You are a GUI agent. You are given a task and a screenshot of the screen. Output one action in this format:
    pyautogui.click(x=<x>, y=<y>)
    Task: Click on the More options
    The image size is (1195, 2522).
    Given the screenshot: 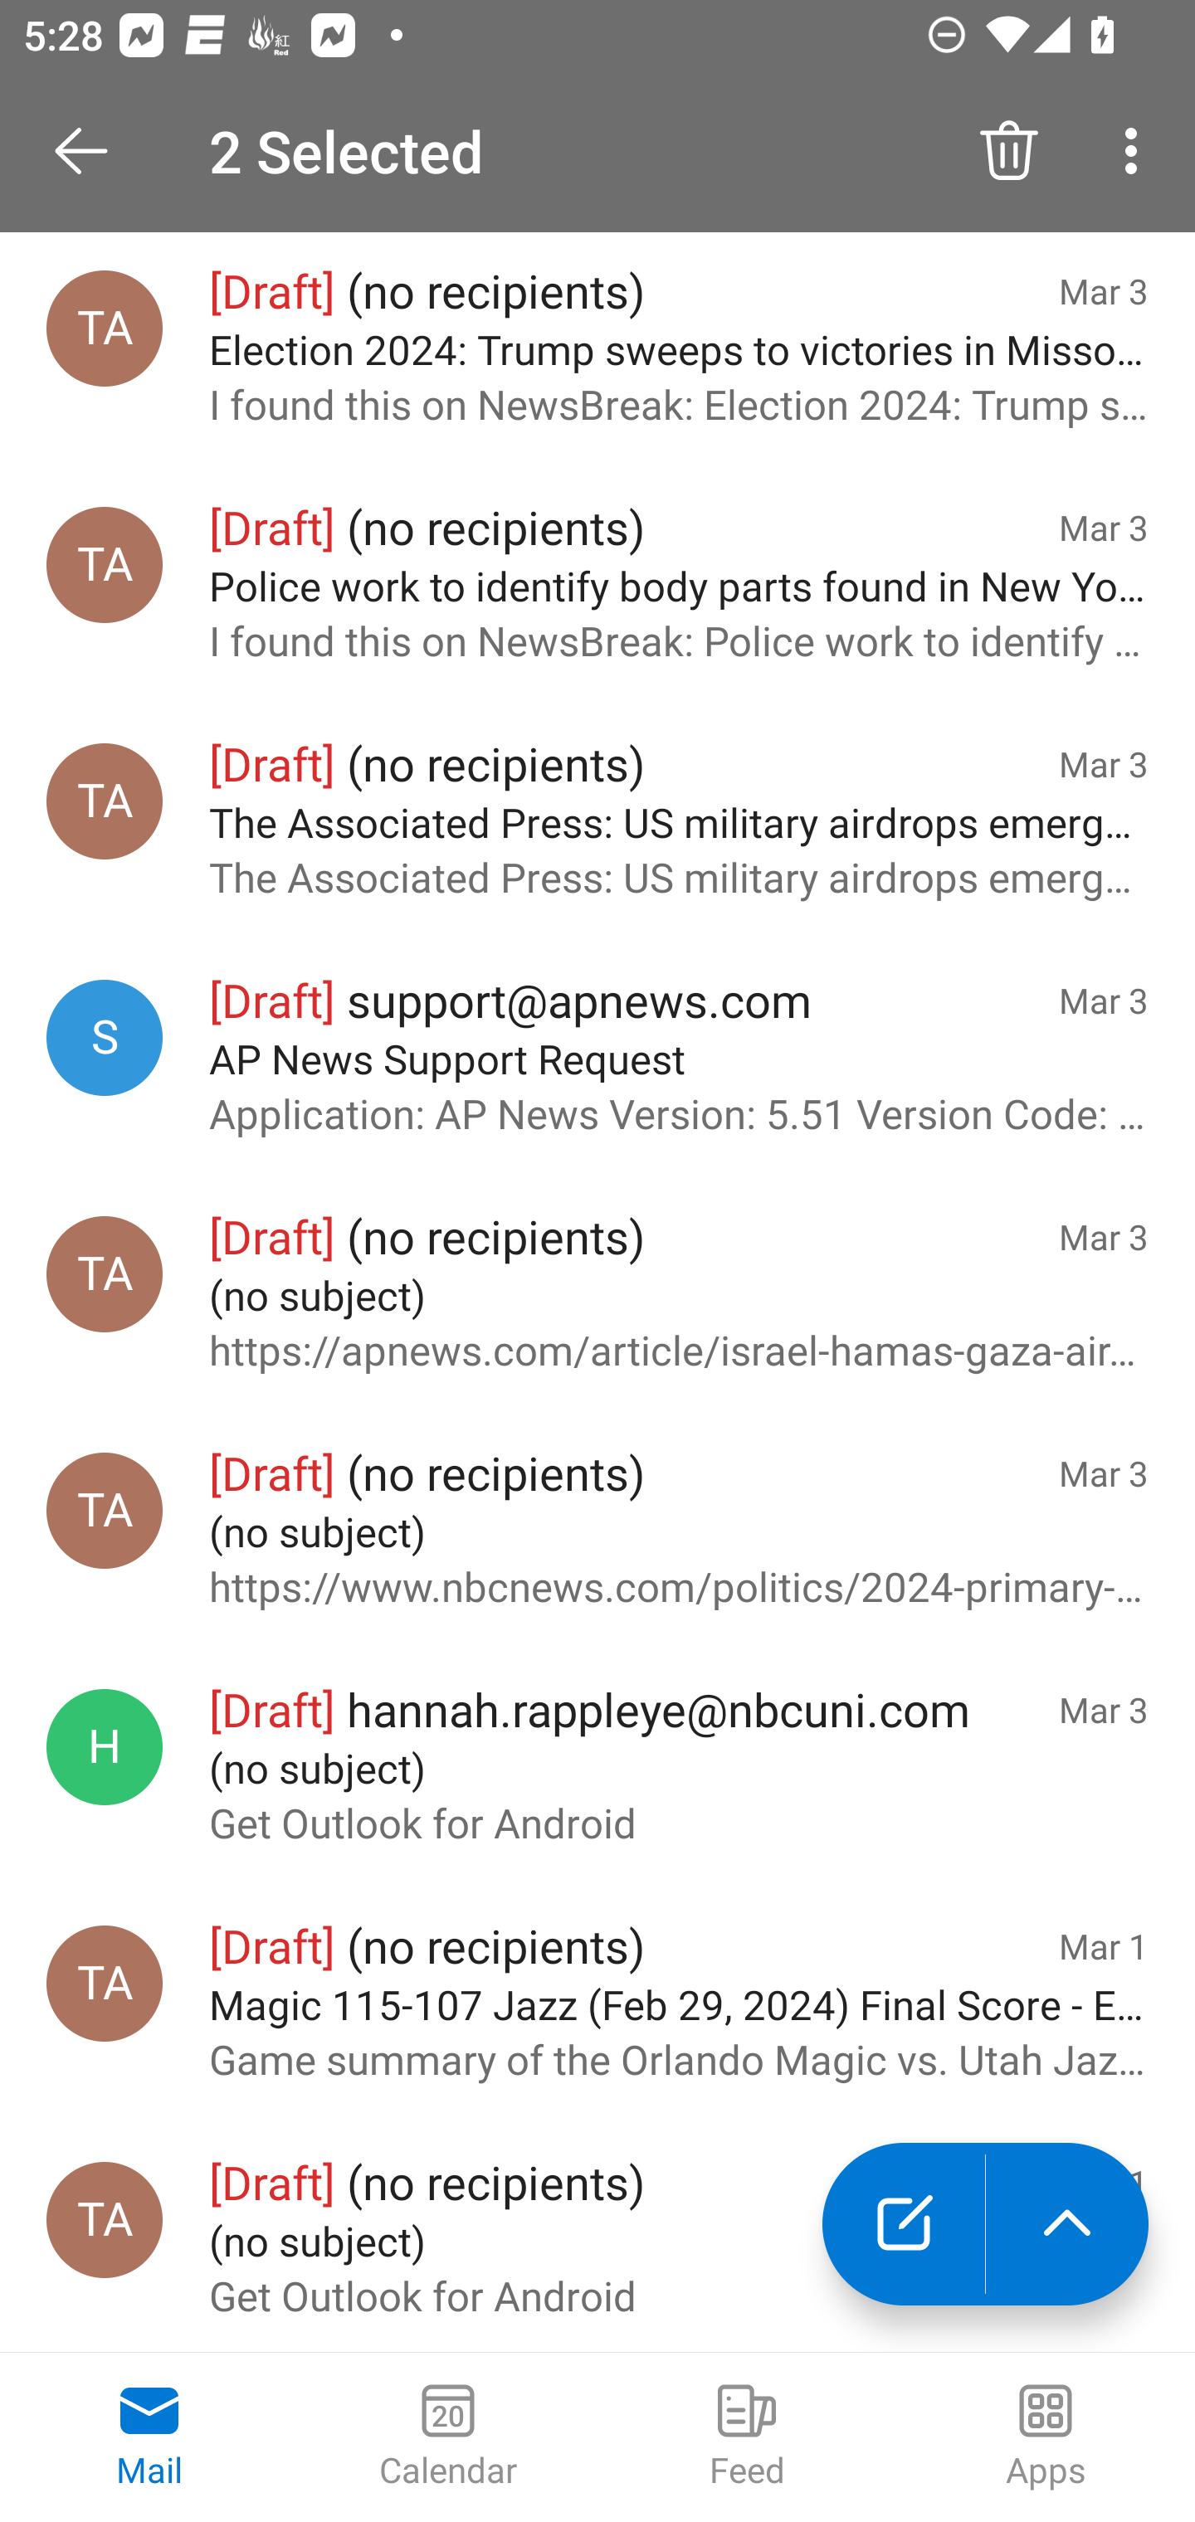 What is the action you would take?
    pyautogui.click(x=1137, y=151)
    